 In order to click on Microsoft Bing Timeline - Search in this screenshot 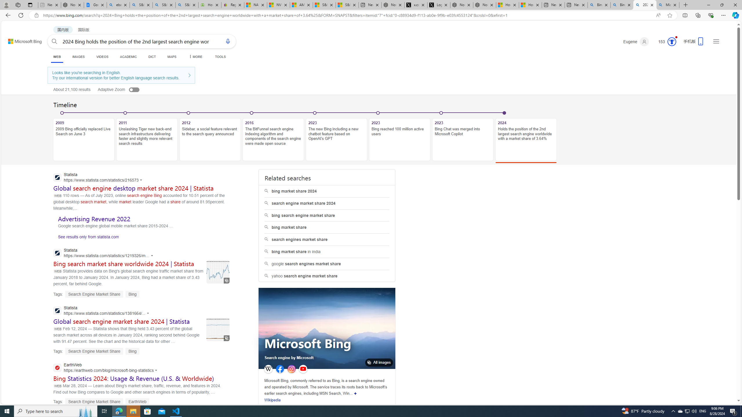, I will do `click(668, 5)`.